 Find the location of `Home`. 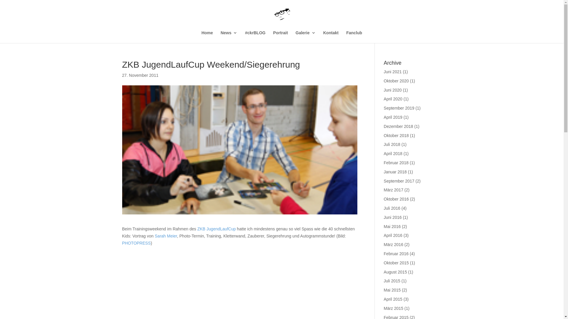

Home is located at coordinates (207, 37).